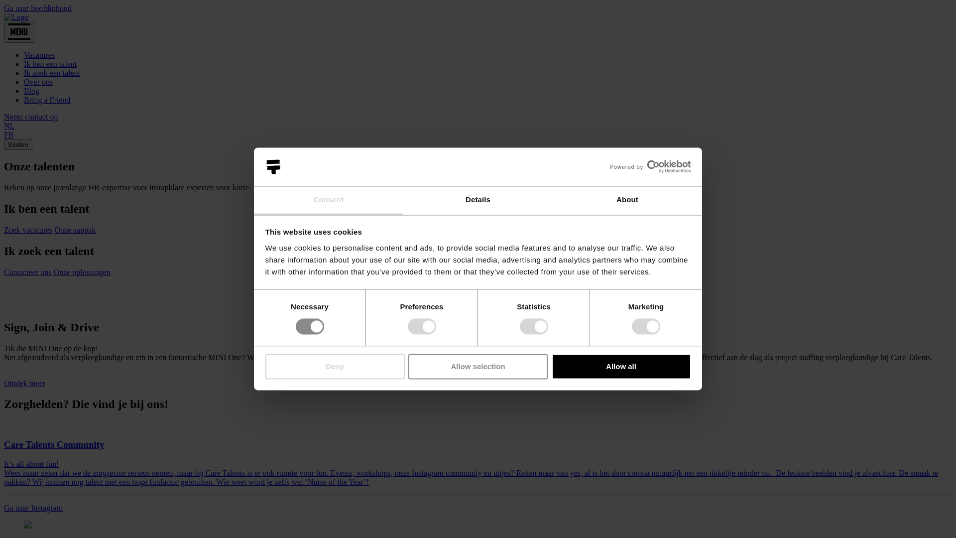  What do you see at coordinates (28, 230) in the screenshot?
I see `Zoek vacatures` at bounding box center [28, 230].